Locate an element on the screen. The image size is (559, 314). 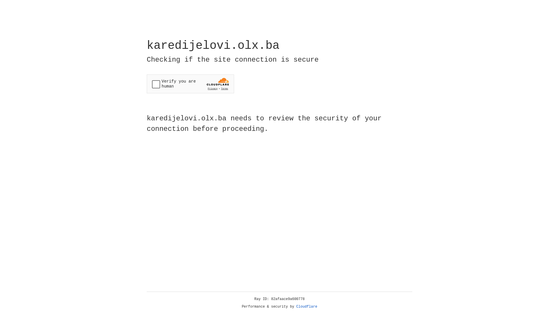
Cloudflare is located at coordinates (307, 307).